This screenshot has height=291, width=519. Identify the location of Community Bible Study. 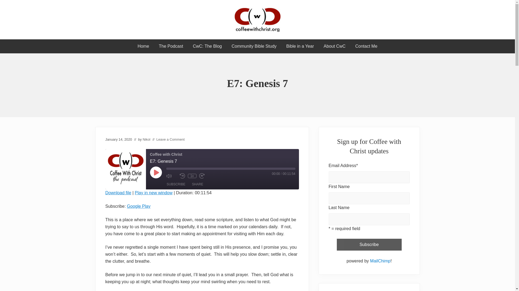
(254, 46).